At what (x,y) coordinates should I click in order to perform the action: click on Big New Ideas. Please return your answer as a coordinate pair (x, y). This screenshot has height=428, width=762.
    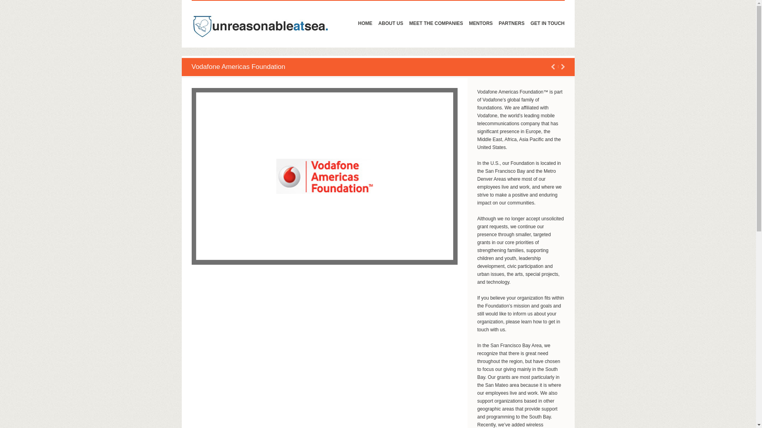
    Looking at the image, I should click on (553, 67).